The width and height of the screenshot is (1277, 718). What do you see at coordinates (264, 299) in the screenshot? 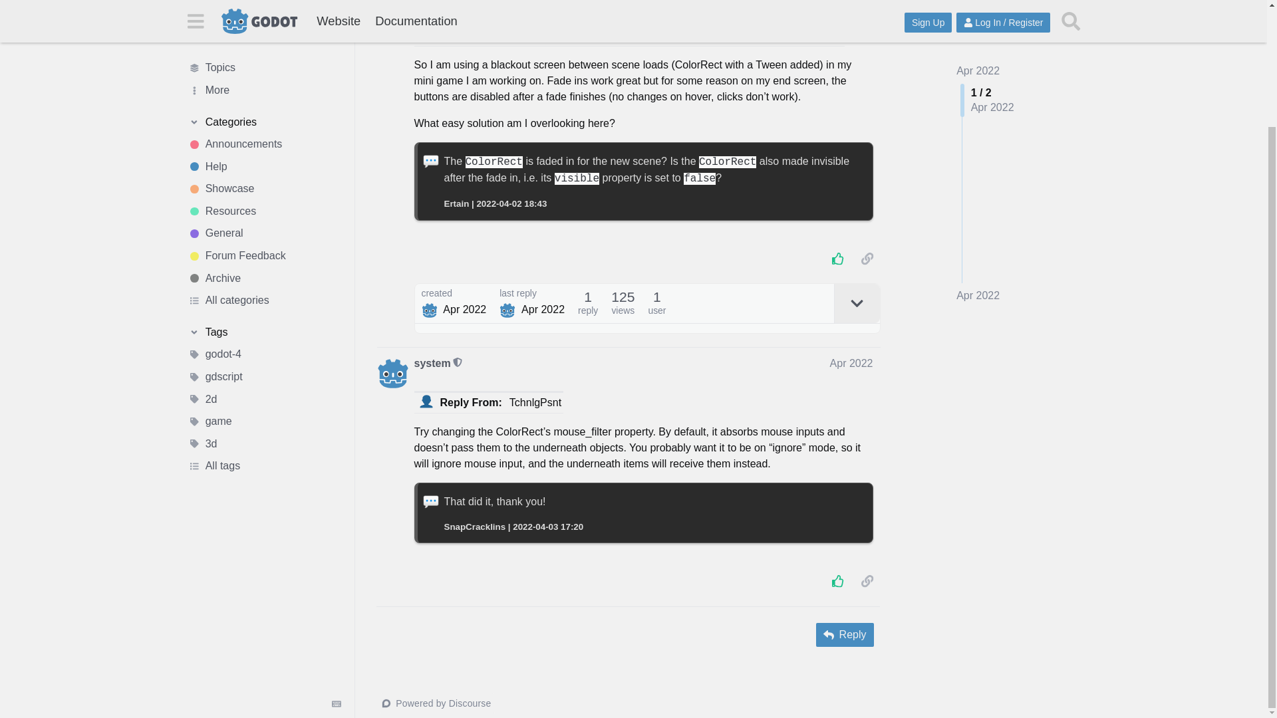
I see `3d` at bounding box center [264, 299].